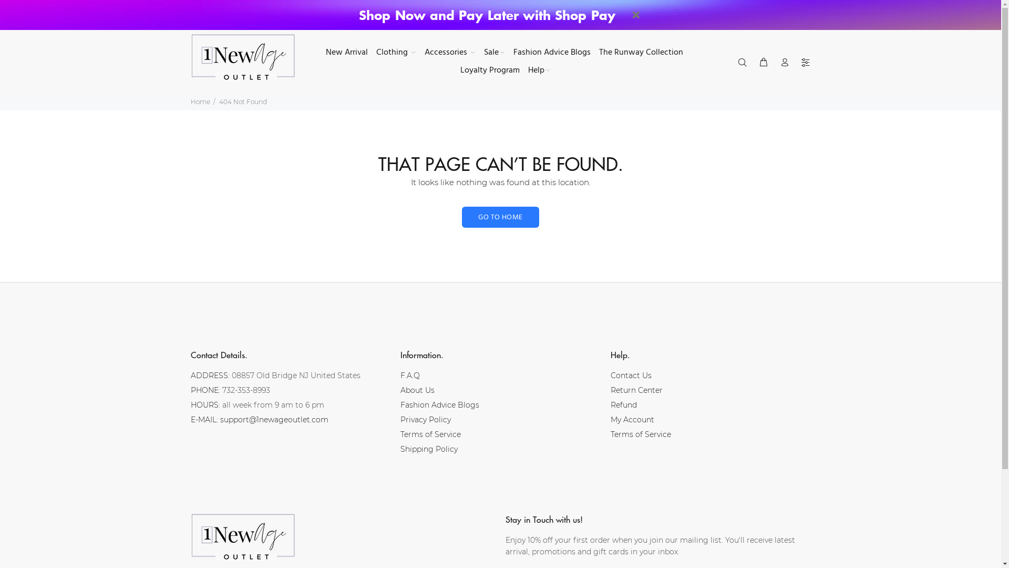 The height and width of the screenshot is (568, 1009). What do you see at coordinates (417, 390) in the screenshot?
I see `About Us` at bounding box center [417, 390].